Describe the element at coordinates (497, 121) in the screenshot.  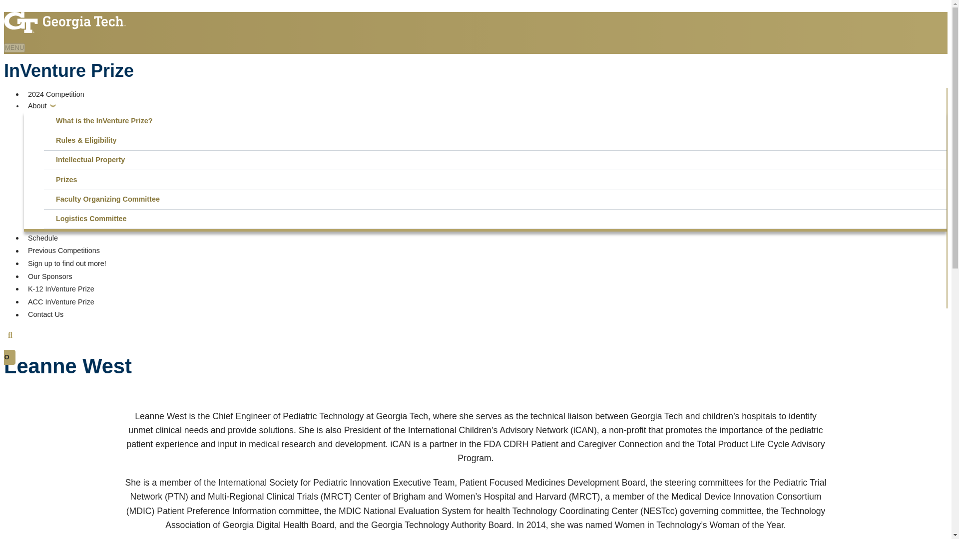
I see `What is the InVenture Prize?` at that location.